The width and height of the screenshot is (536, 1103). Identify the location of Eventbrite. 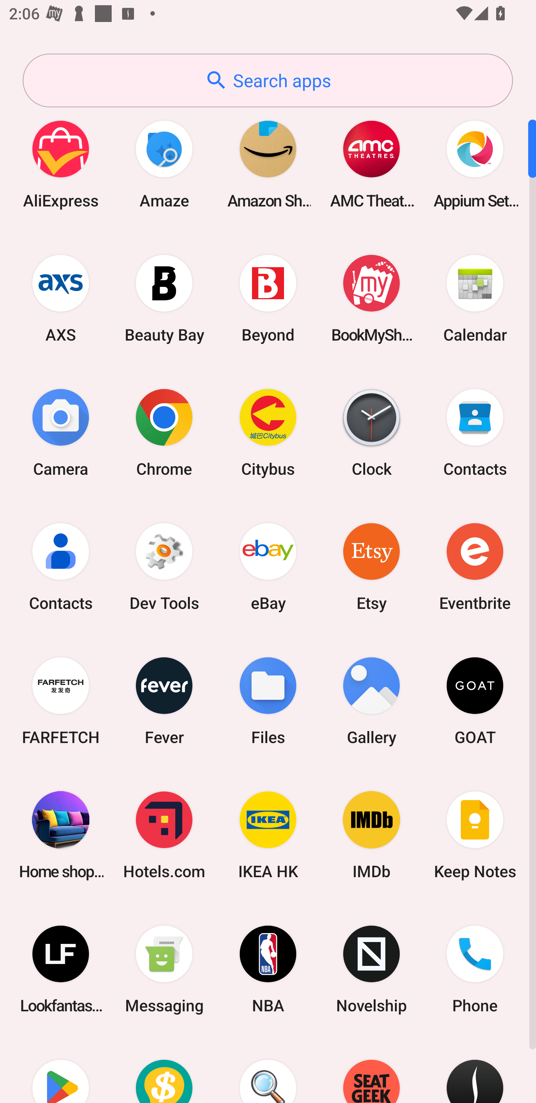
(475, 566).